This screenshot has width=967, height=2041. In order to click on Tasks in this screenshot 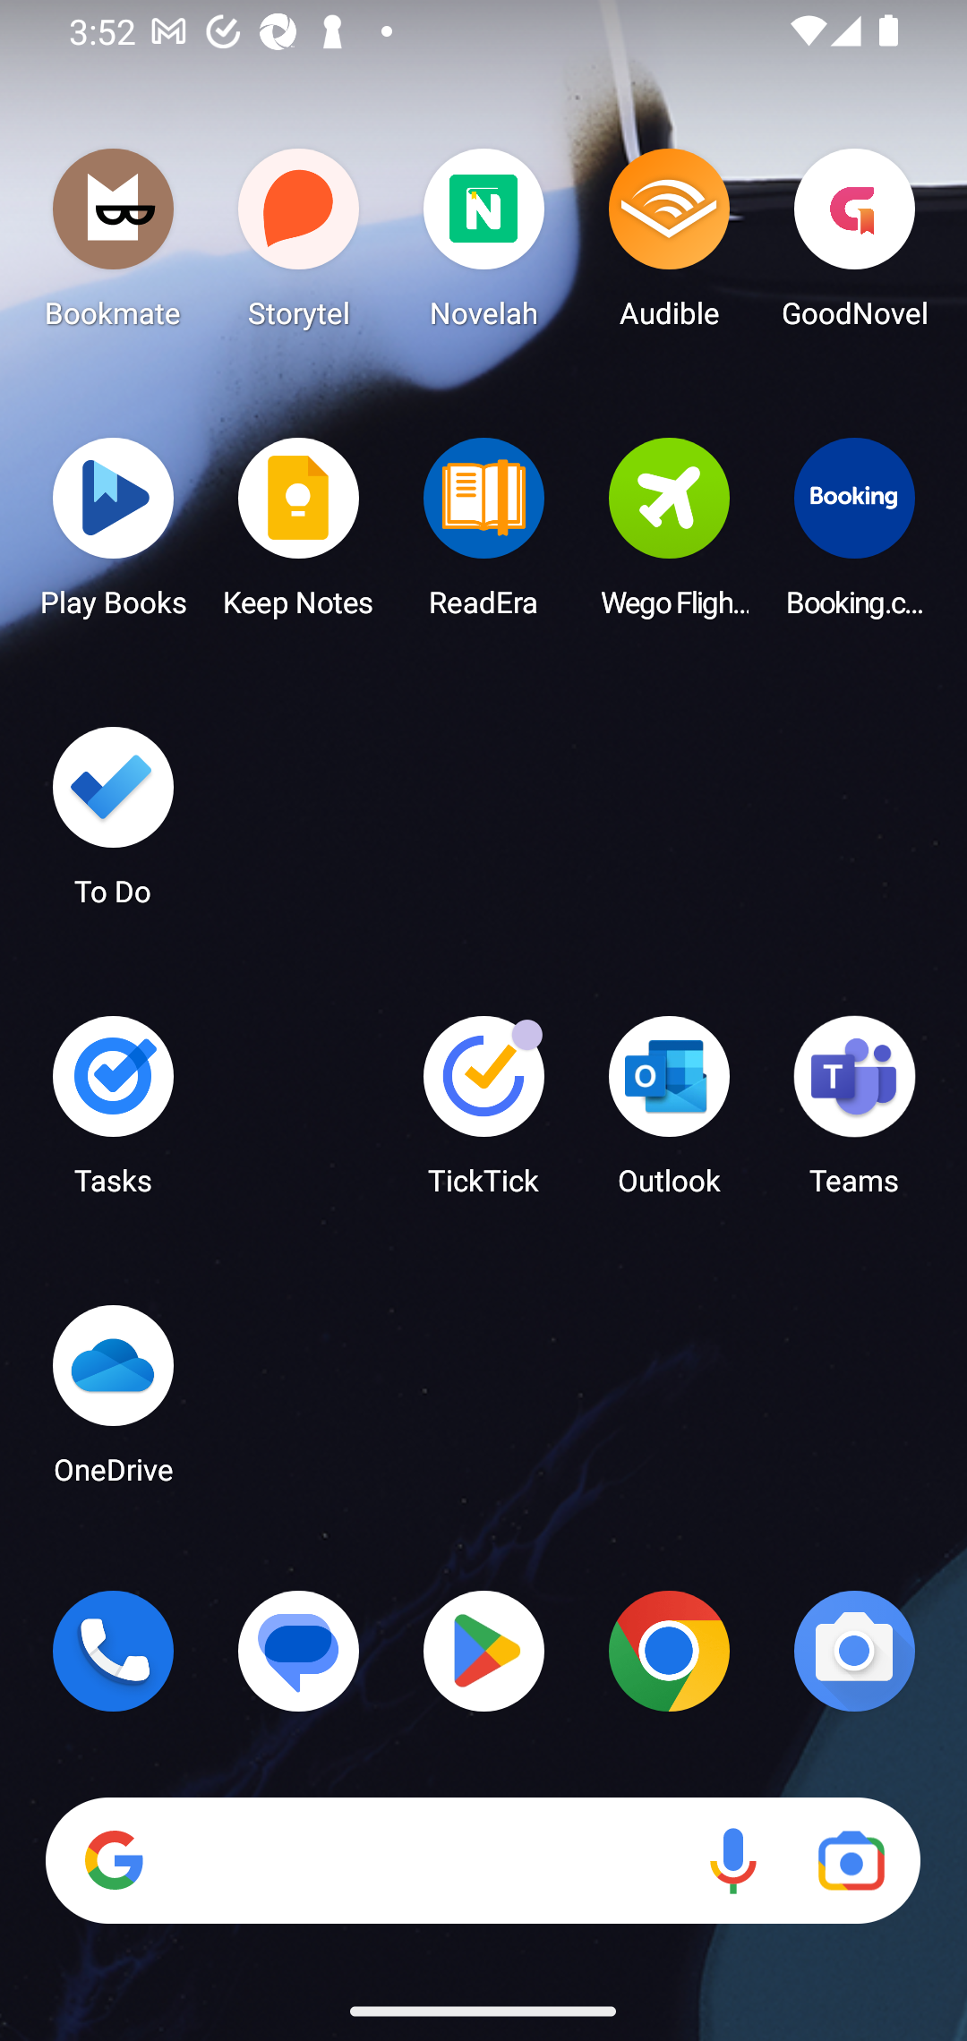, I will do `click(113, 1114)`.